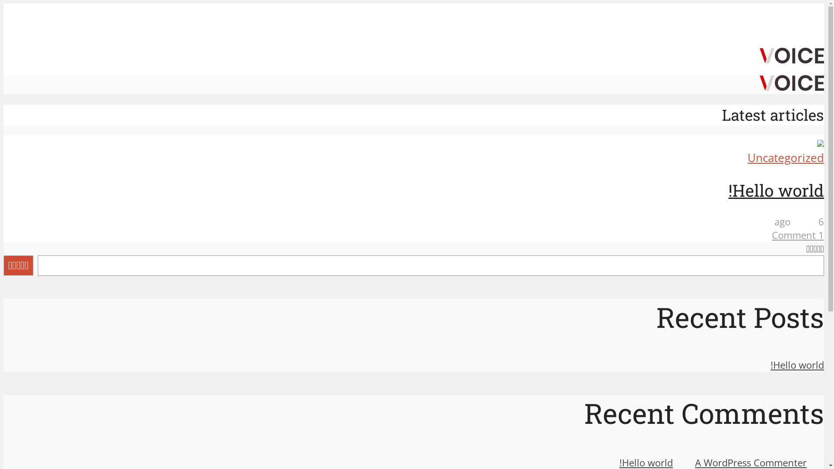  I want to click on Uncategorized, so click(786, 158).